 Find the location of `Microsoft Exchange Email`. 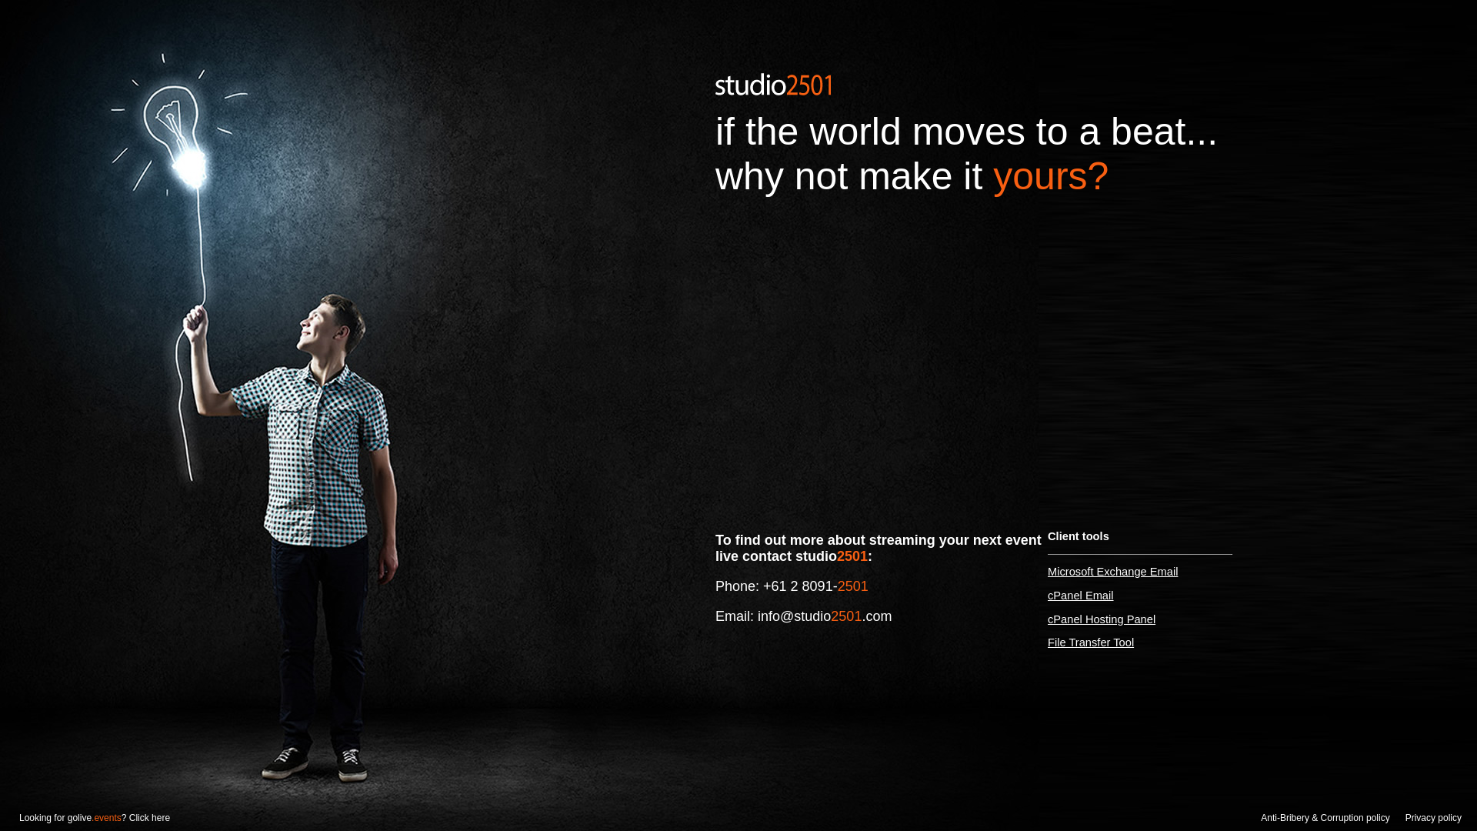

Microsoft Exchange Email is located at coordinates (1112, 572).